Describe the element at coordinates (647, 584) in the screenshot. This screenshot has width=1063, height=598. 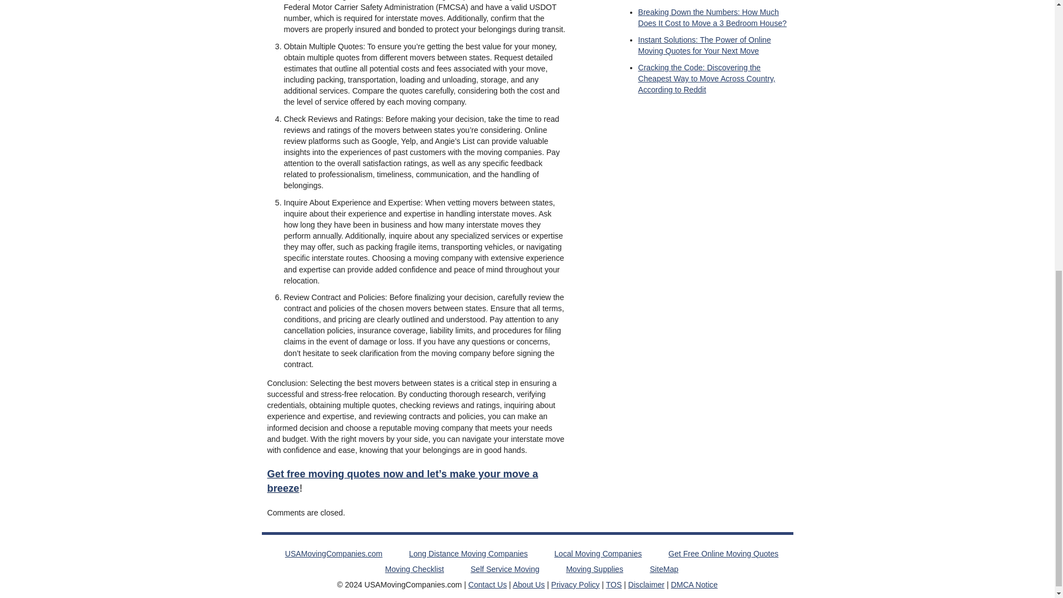
I see `disclaimer` at that location.